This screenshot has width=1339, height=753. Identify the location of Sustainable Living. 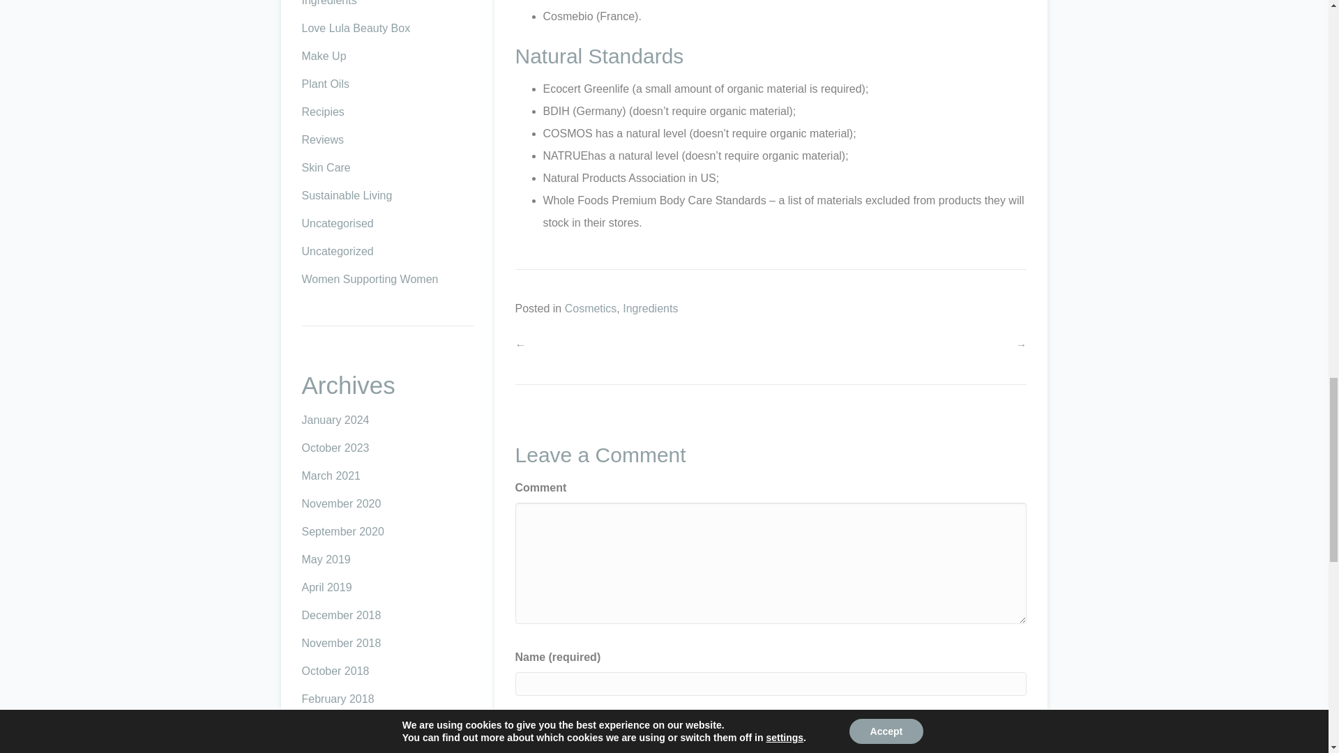
(347, 195).